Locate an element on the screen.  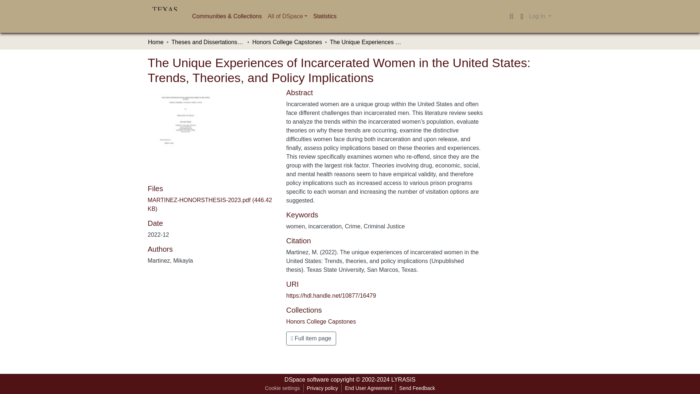
Language switch is located at coordinates (521, 16).